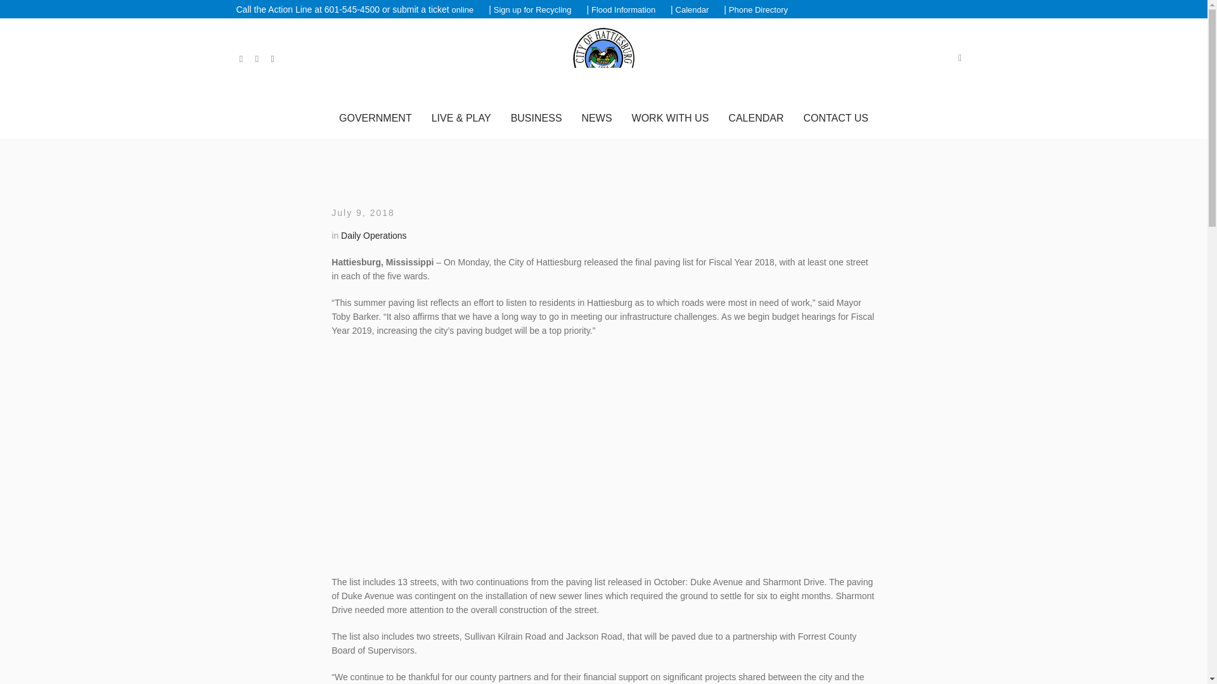 This screenshot has width=1217, height=684. Describe the element at coordinates (624, 10) in the screenshot. I see `Flood Information` at that location.